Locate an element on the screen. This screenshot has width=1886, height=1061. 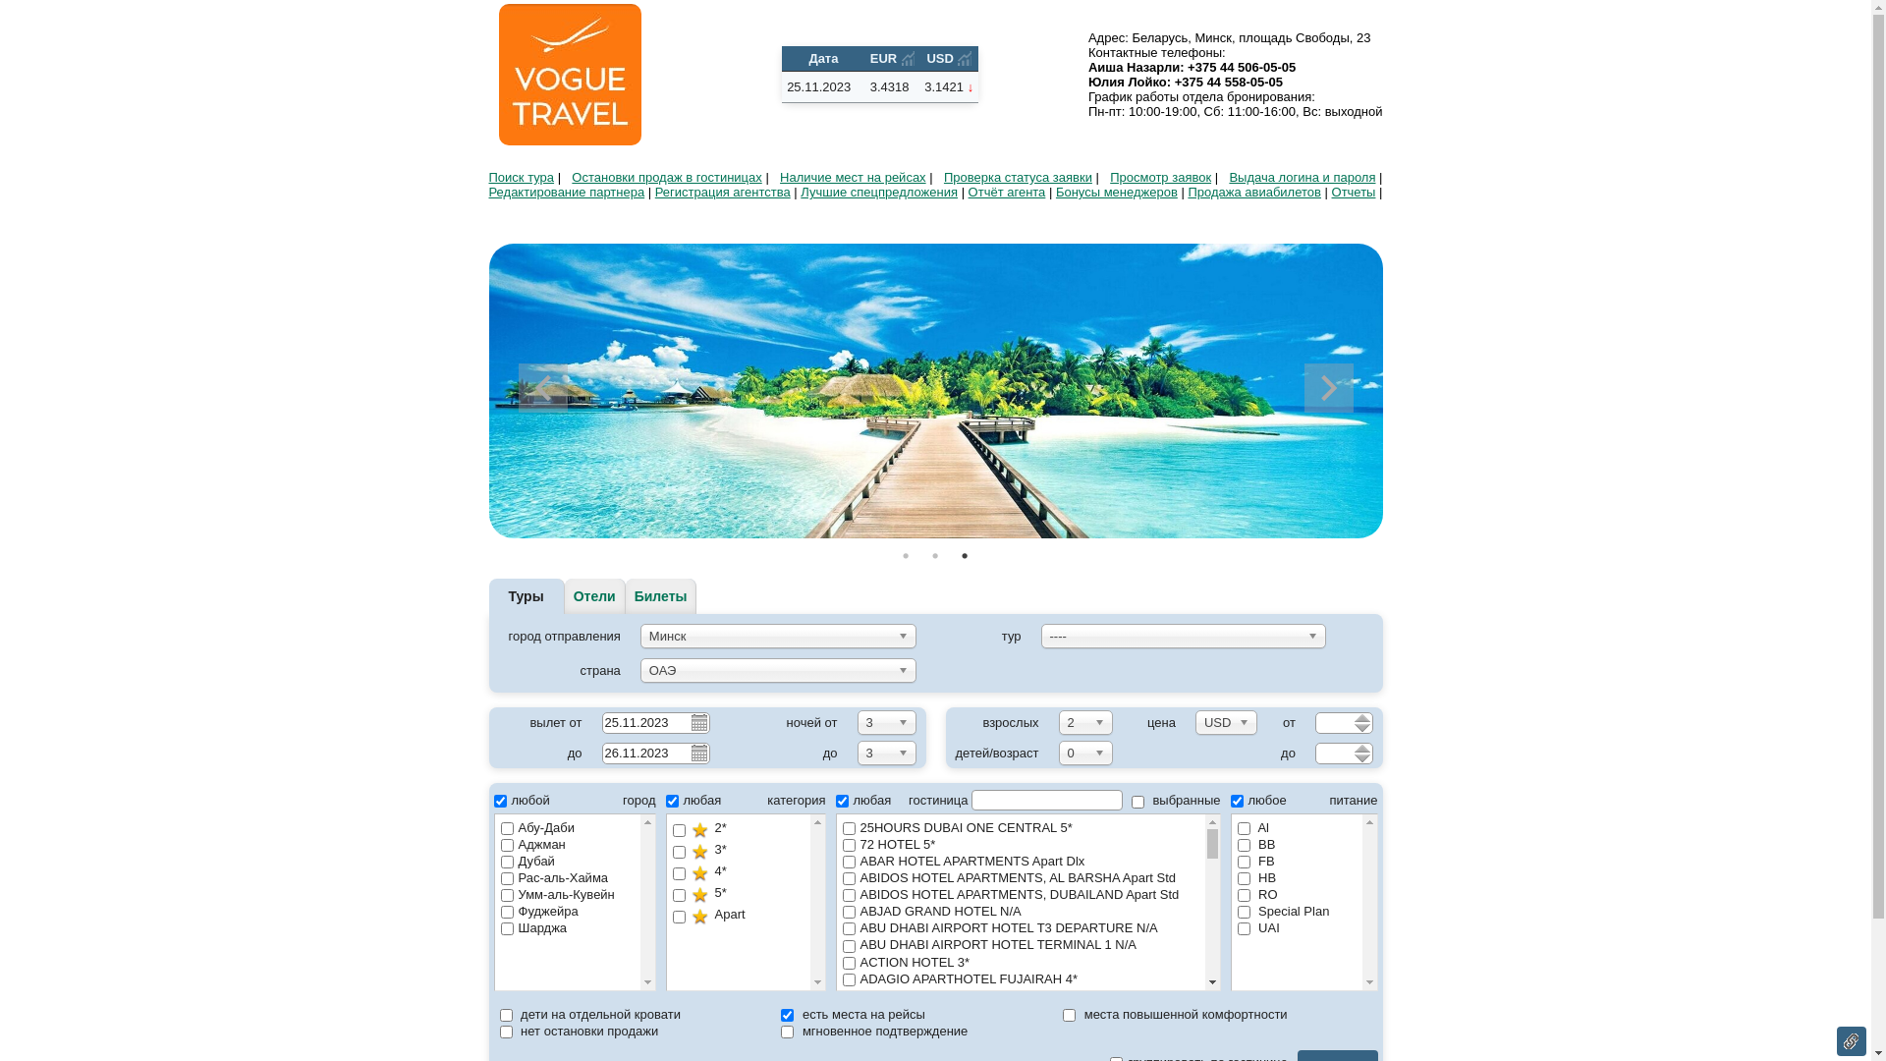
2 is located at coordinates (1086, 722).